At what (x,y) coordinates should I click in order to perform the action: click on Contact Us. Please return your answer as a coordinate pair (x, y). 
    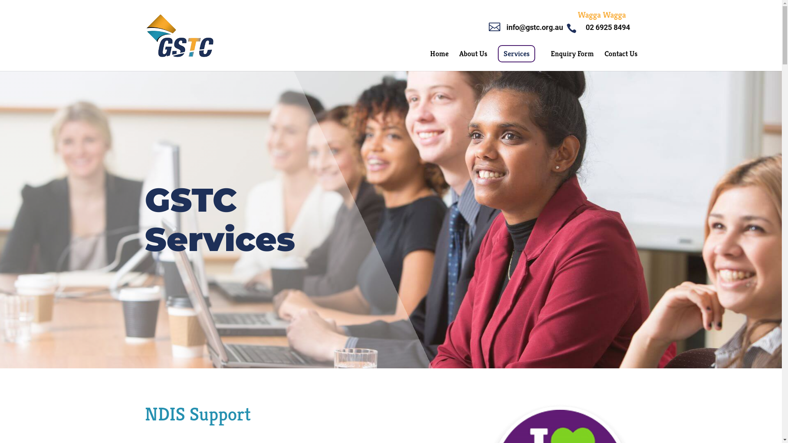
    Looking at the image, I should click on (621, 61).